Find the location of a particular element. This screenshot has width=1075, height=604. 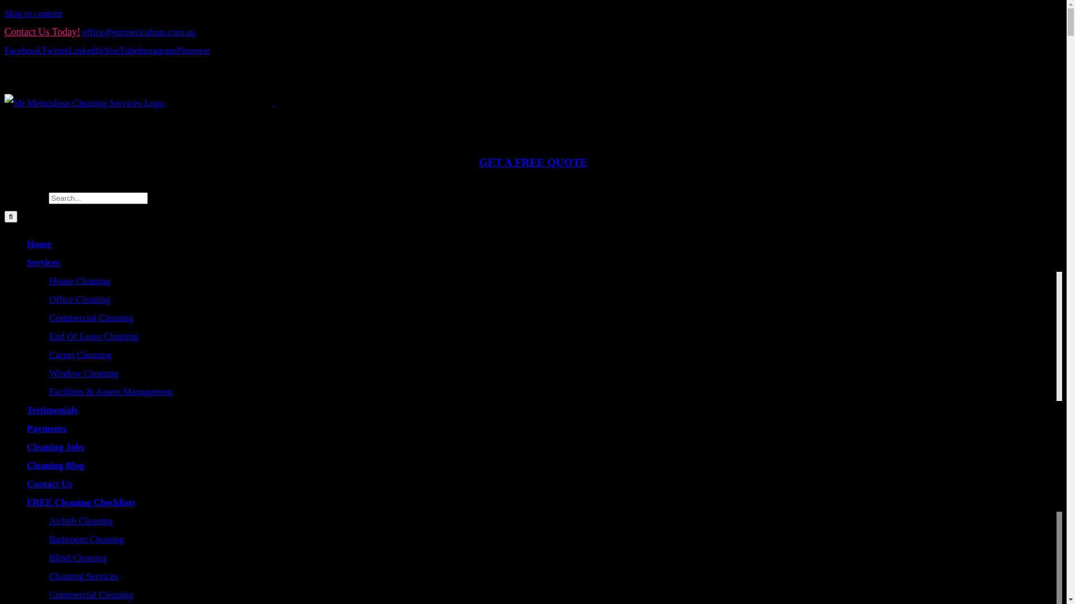

Commercial Cleaning is located at coordinates (91, 318).